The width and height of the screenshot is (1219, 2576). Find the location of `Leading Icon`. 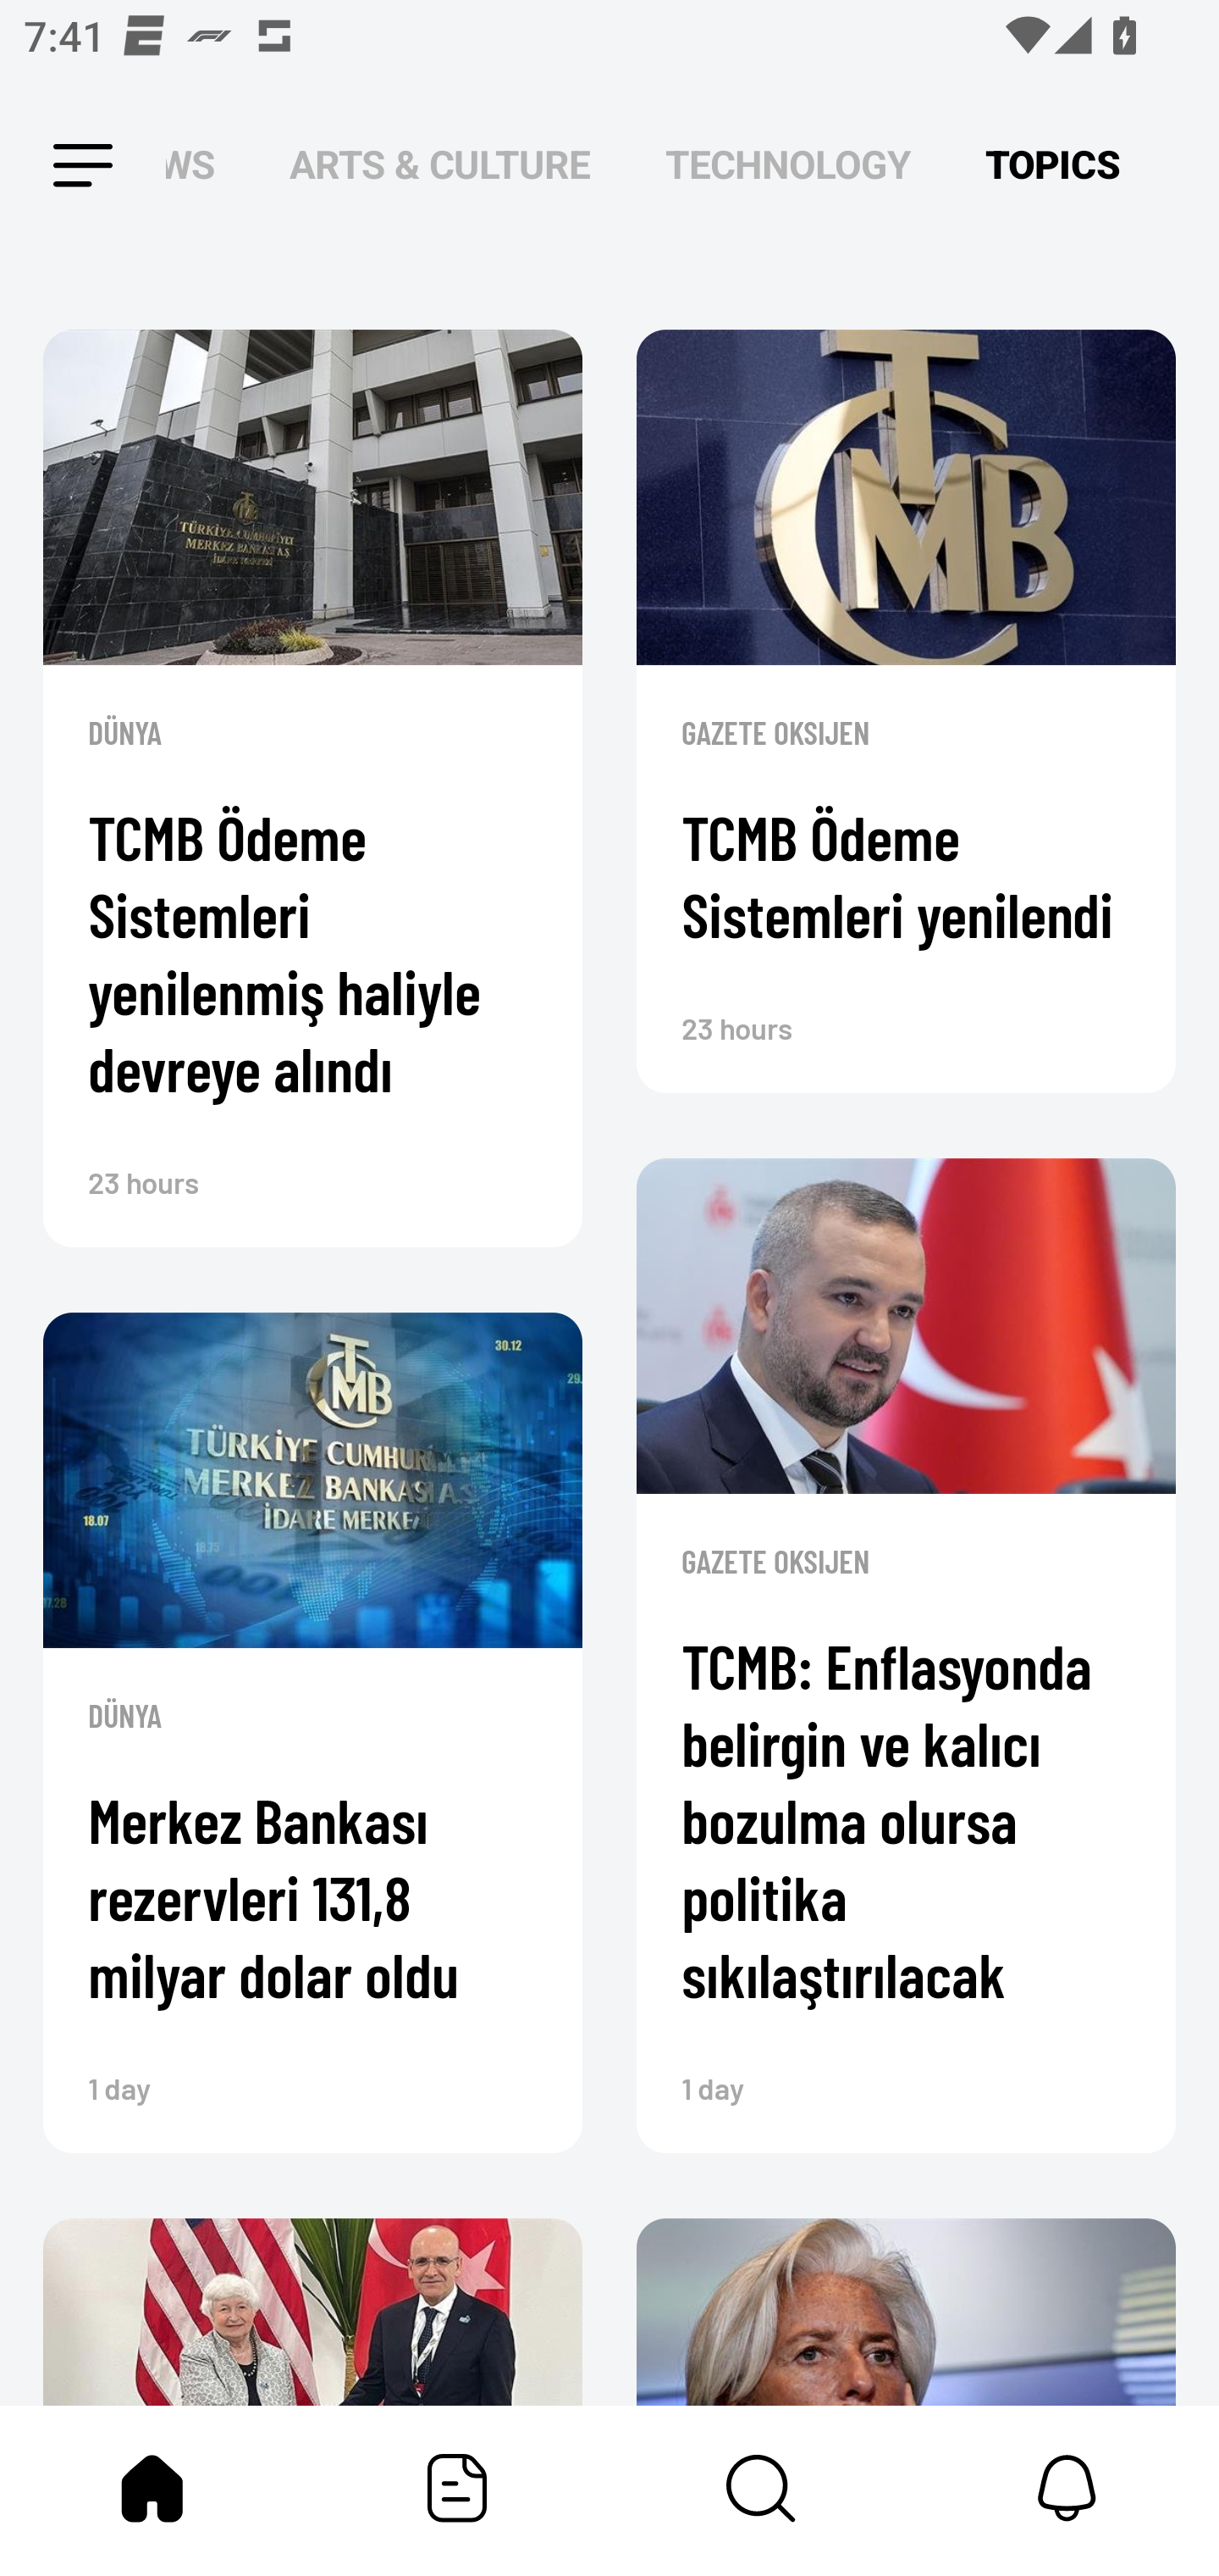

Leading Icon is located at coordinates (53, 166).